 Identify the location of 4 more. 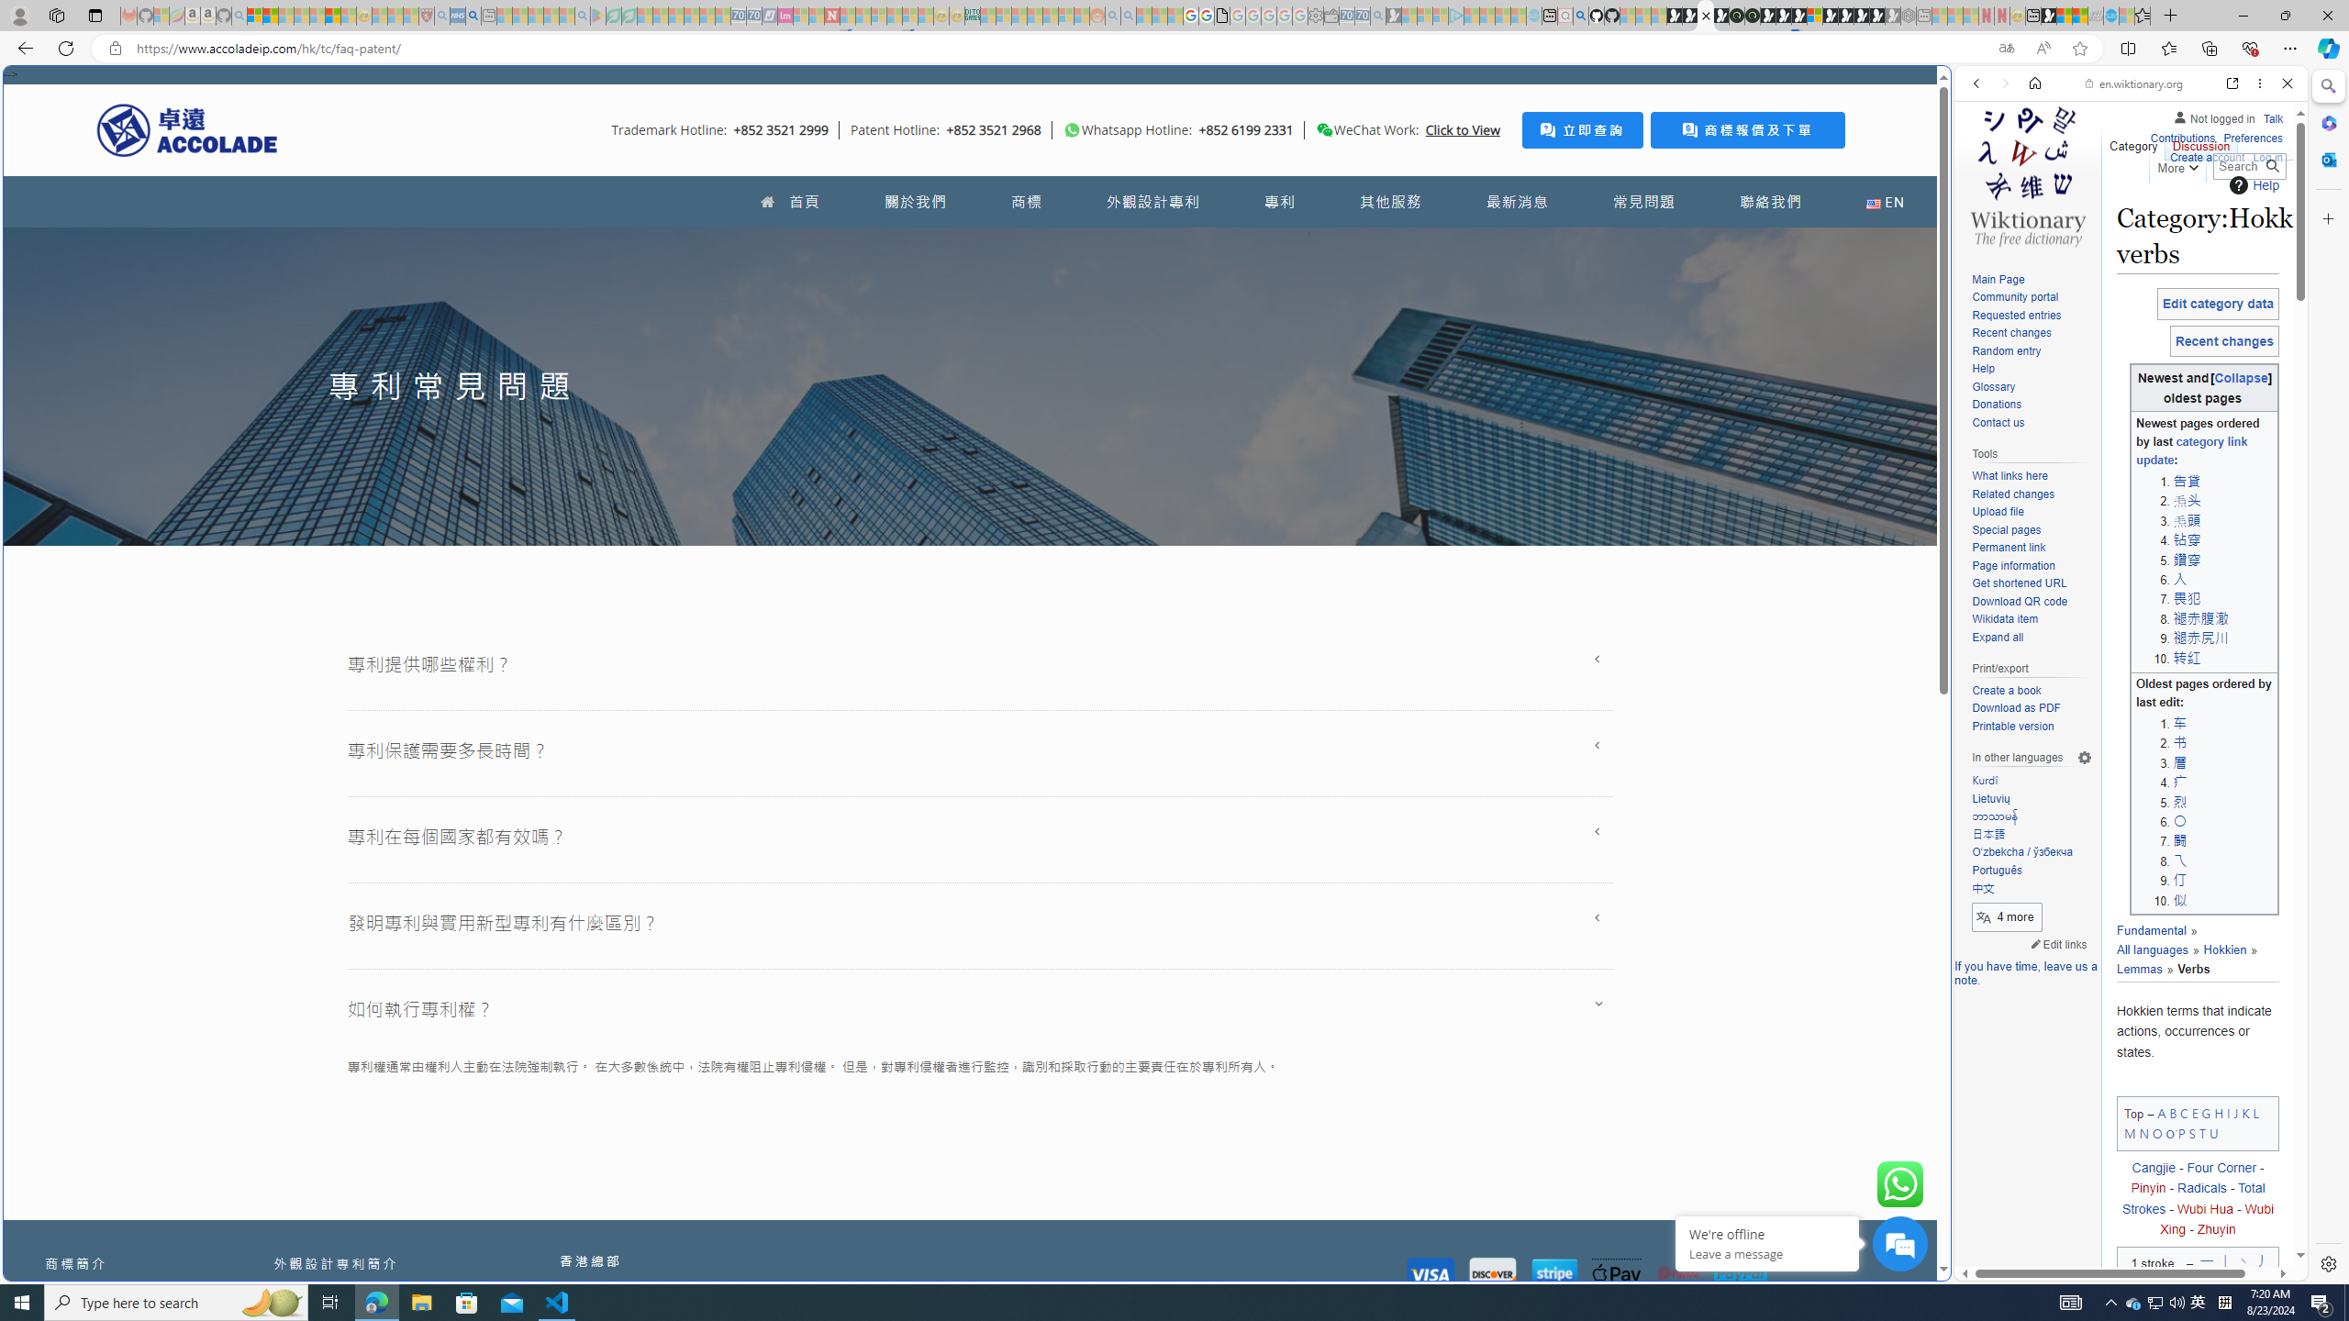
(2007, 917).